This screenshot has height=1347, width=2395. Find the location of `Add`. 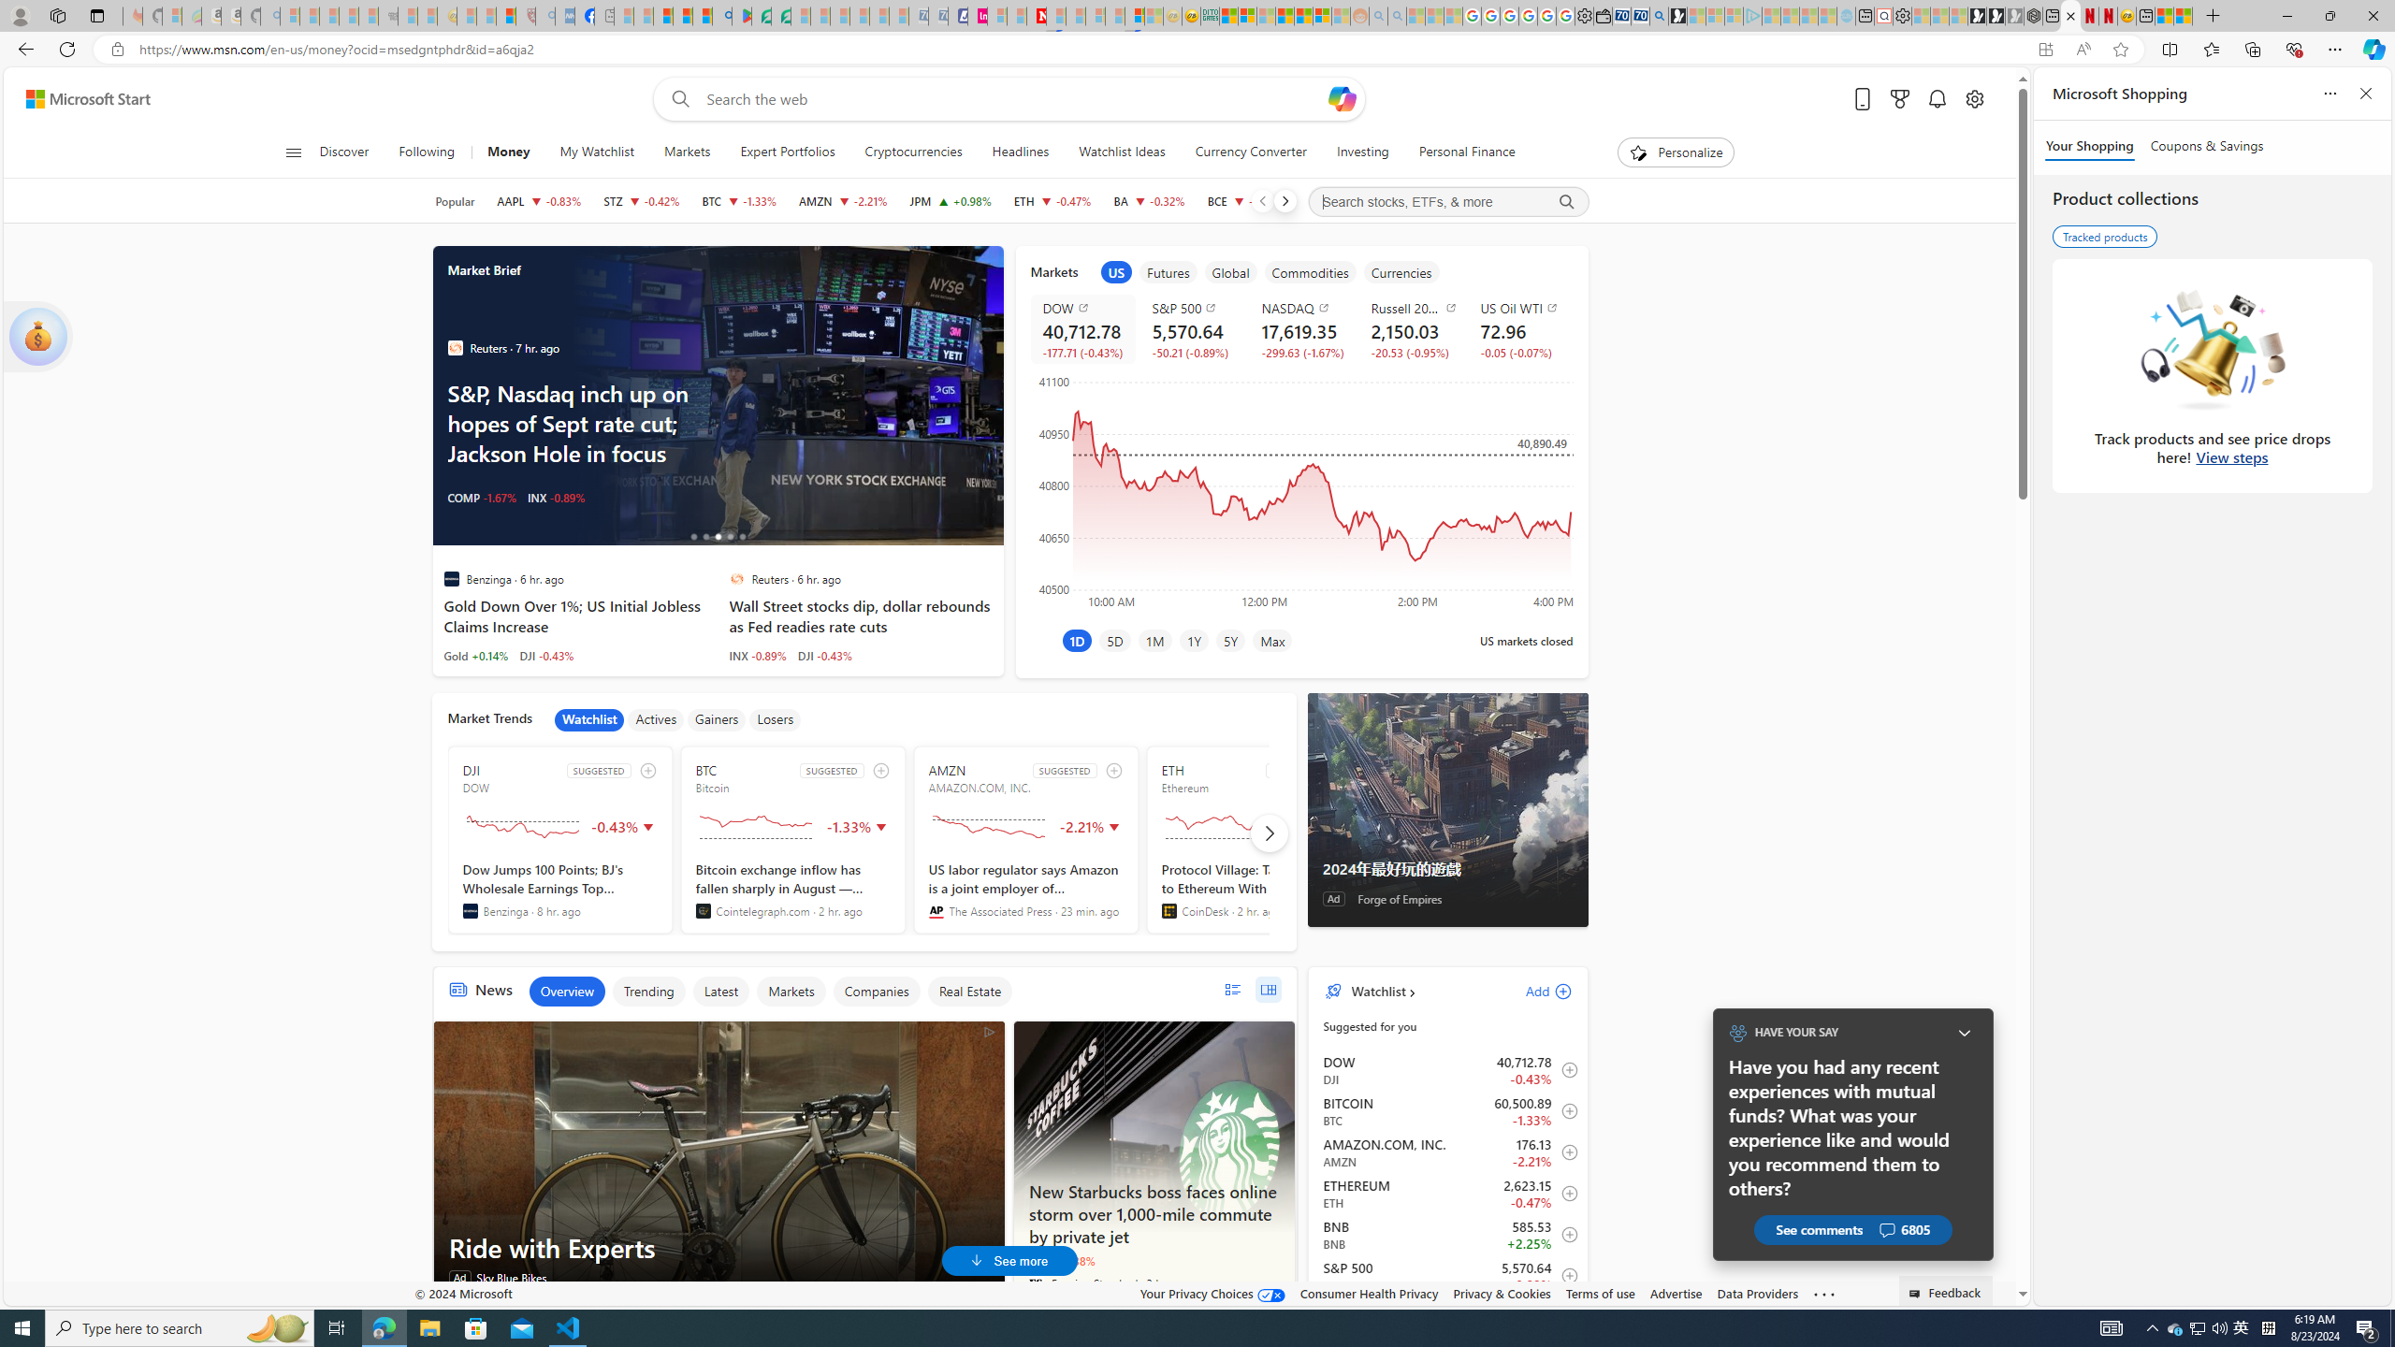

Add is located at coordinates (1533, 991).